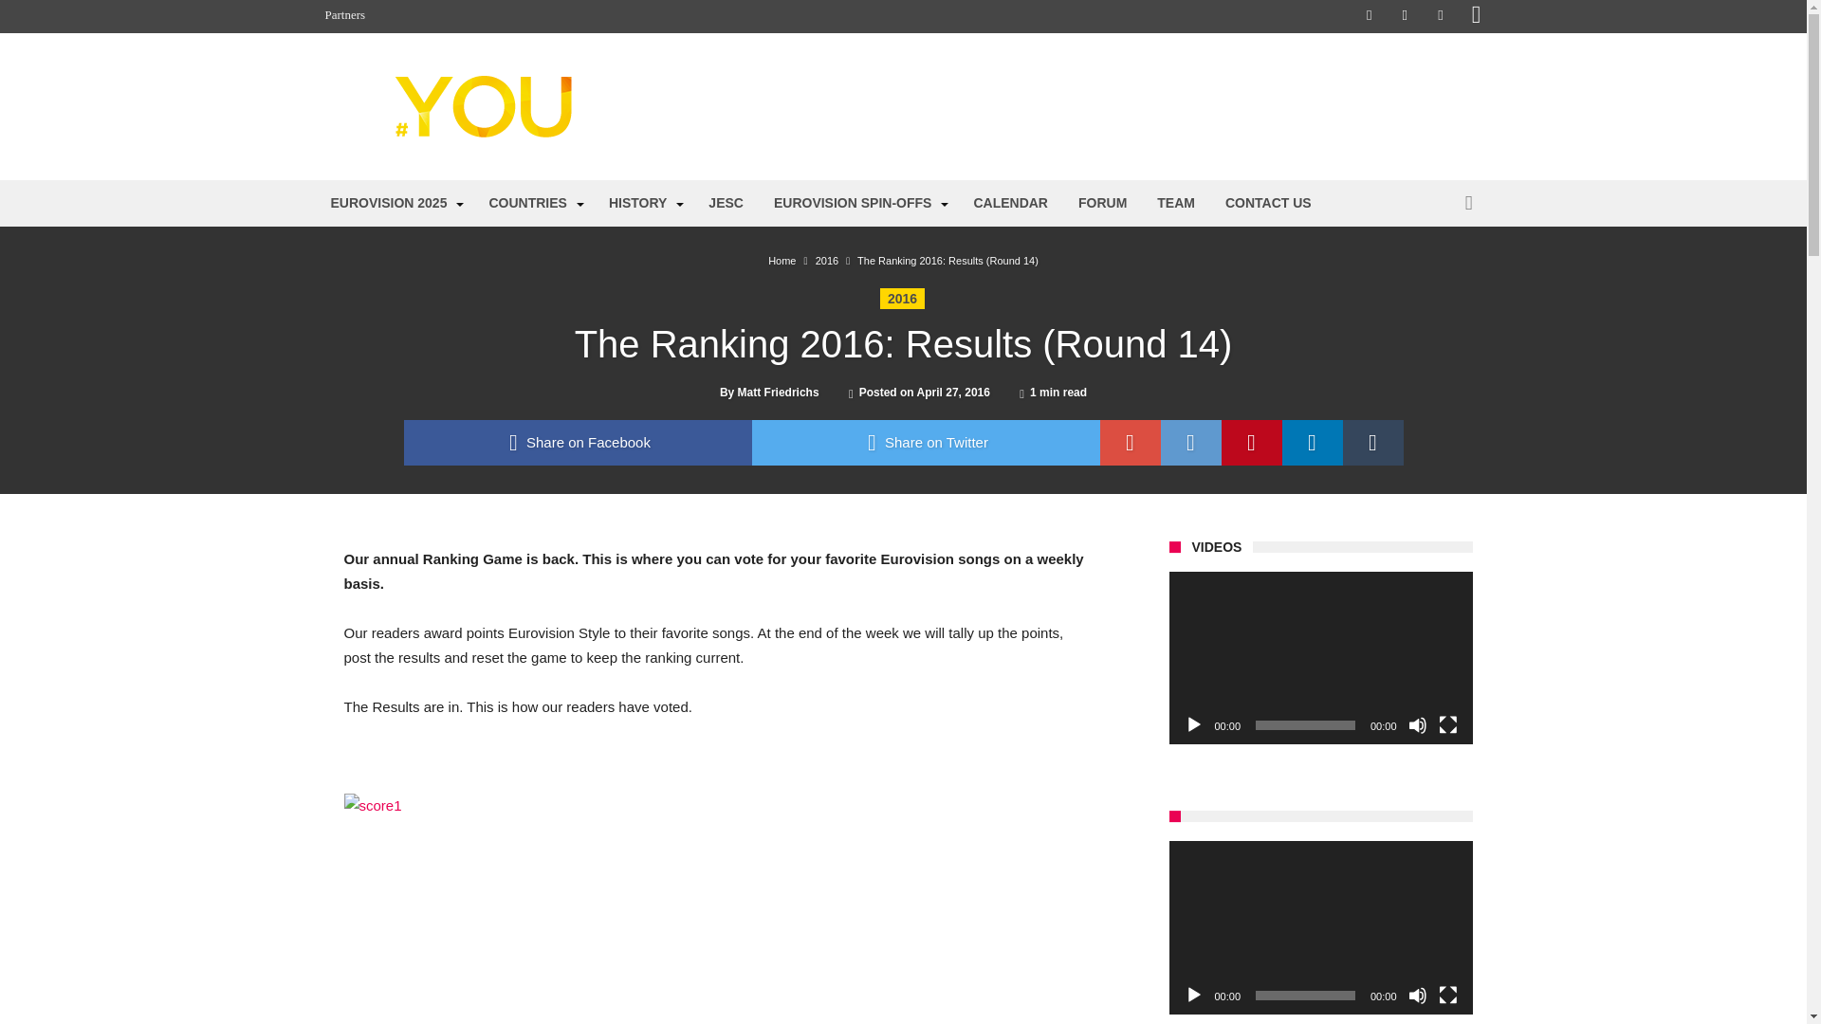  I want to click on twitter, so click(925, 442).